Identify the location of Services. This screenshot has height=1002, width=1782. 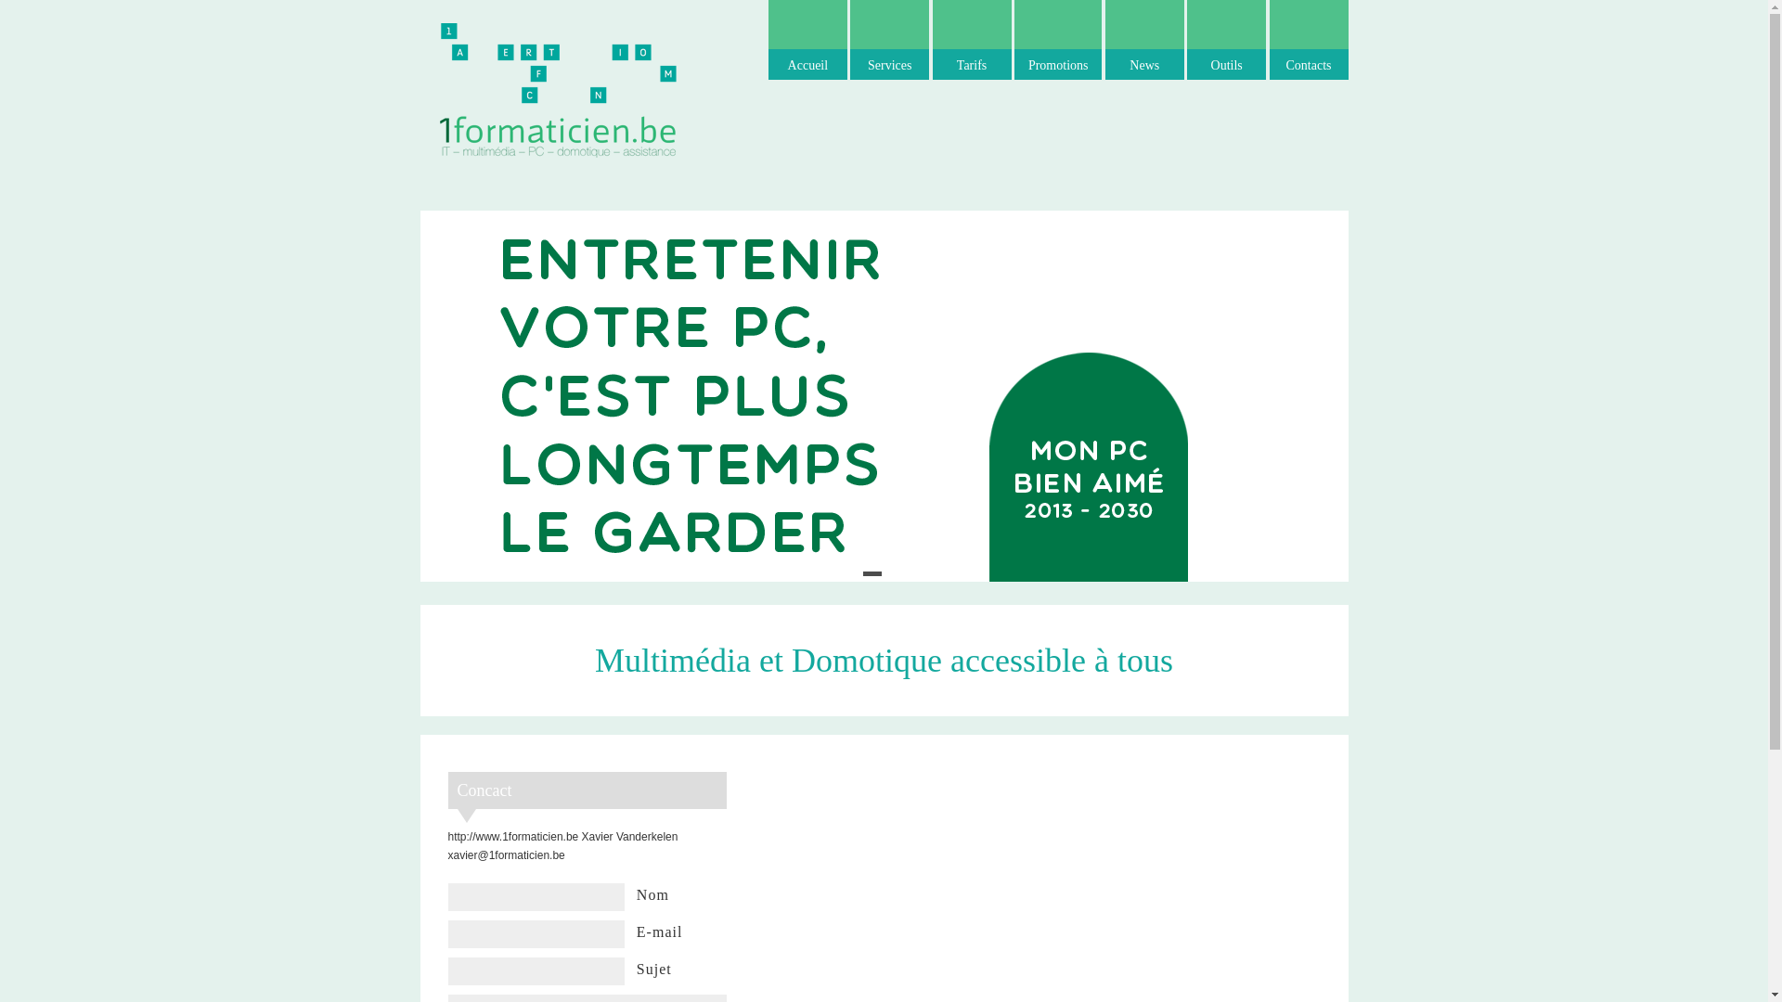
(889, 40).